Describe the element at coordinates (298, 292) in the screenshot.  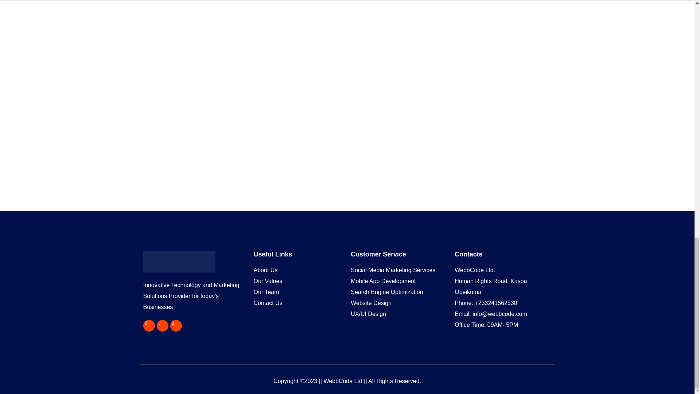
I see `Our Team` at that location.